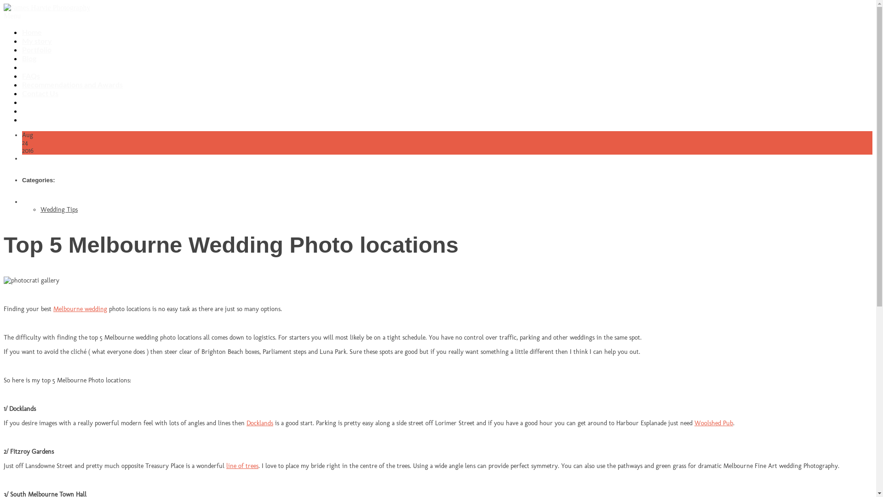  I want to click on Blog, so click(29, 58).